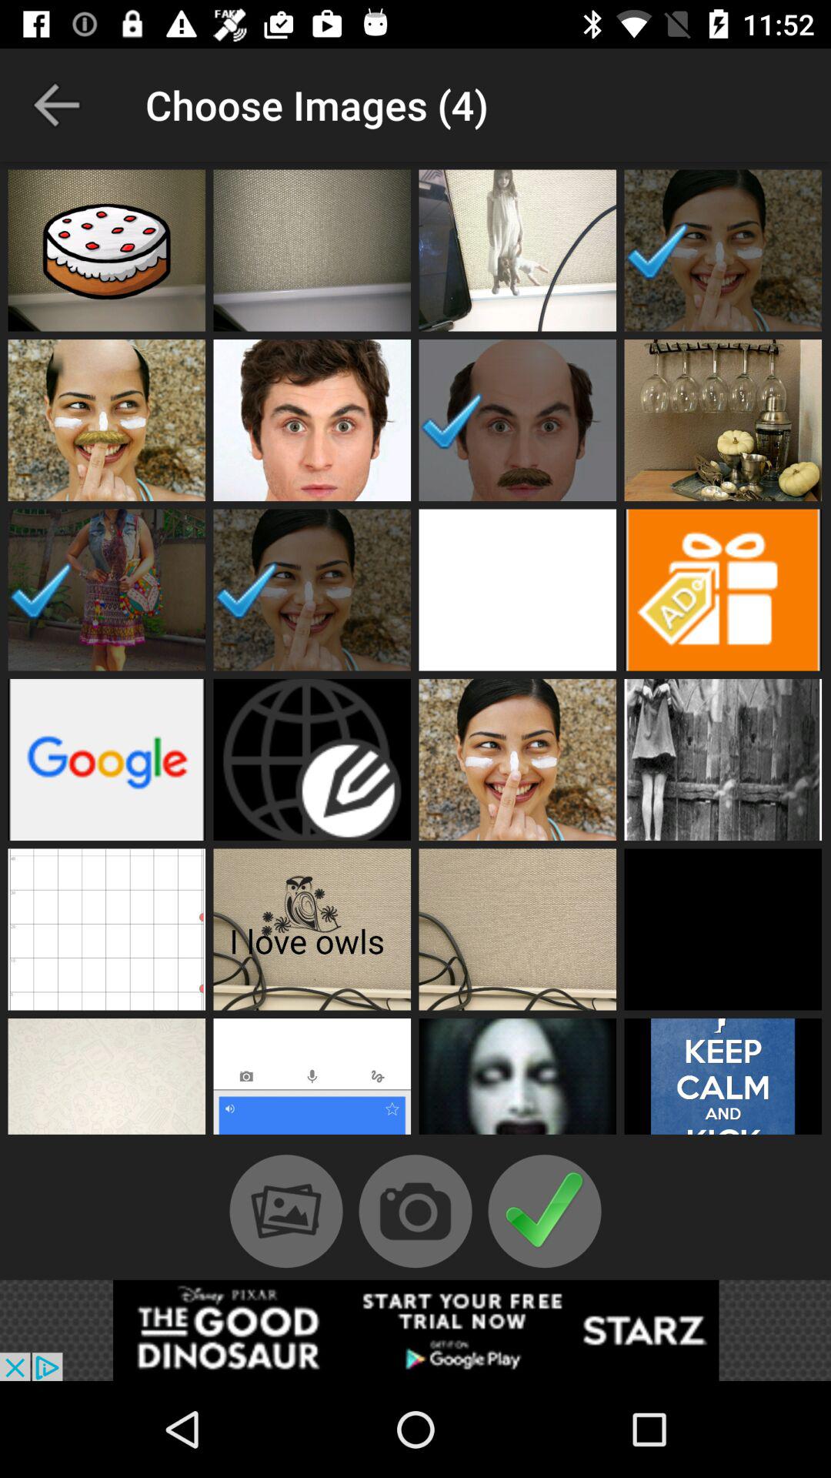  Describe the element at coordinates (106, 420) in the screenshot. I see `image choice` at that location.